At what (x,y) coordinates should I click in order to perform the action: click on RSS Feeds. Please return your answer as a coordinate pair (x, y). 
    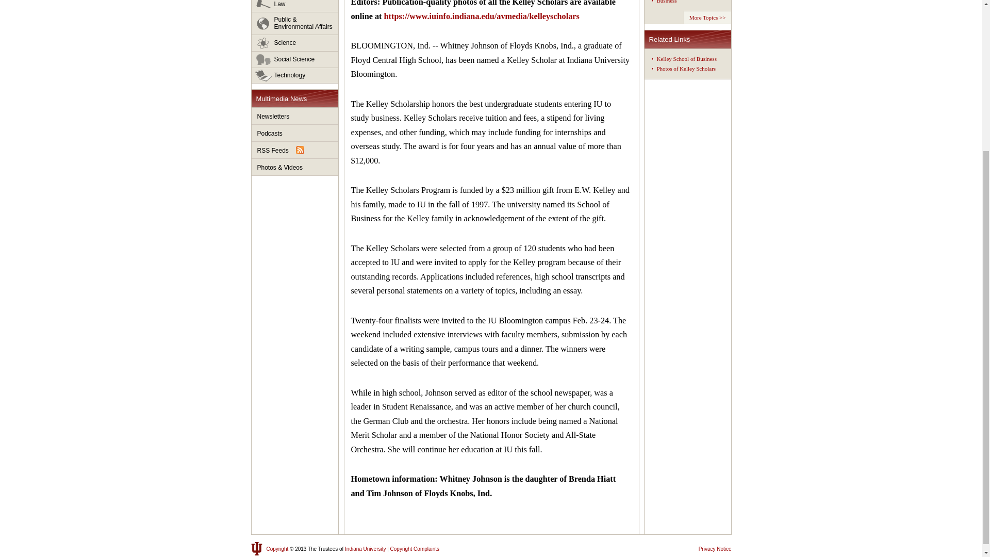
    Looking at the image, I should click on (295, 150).